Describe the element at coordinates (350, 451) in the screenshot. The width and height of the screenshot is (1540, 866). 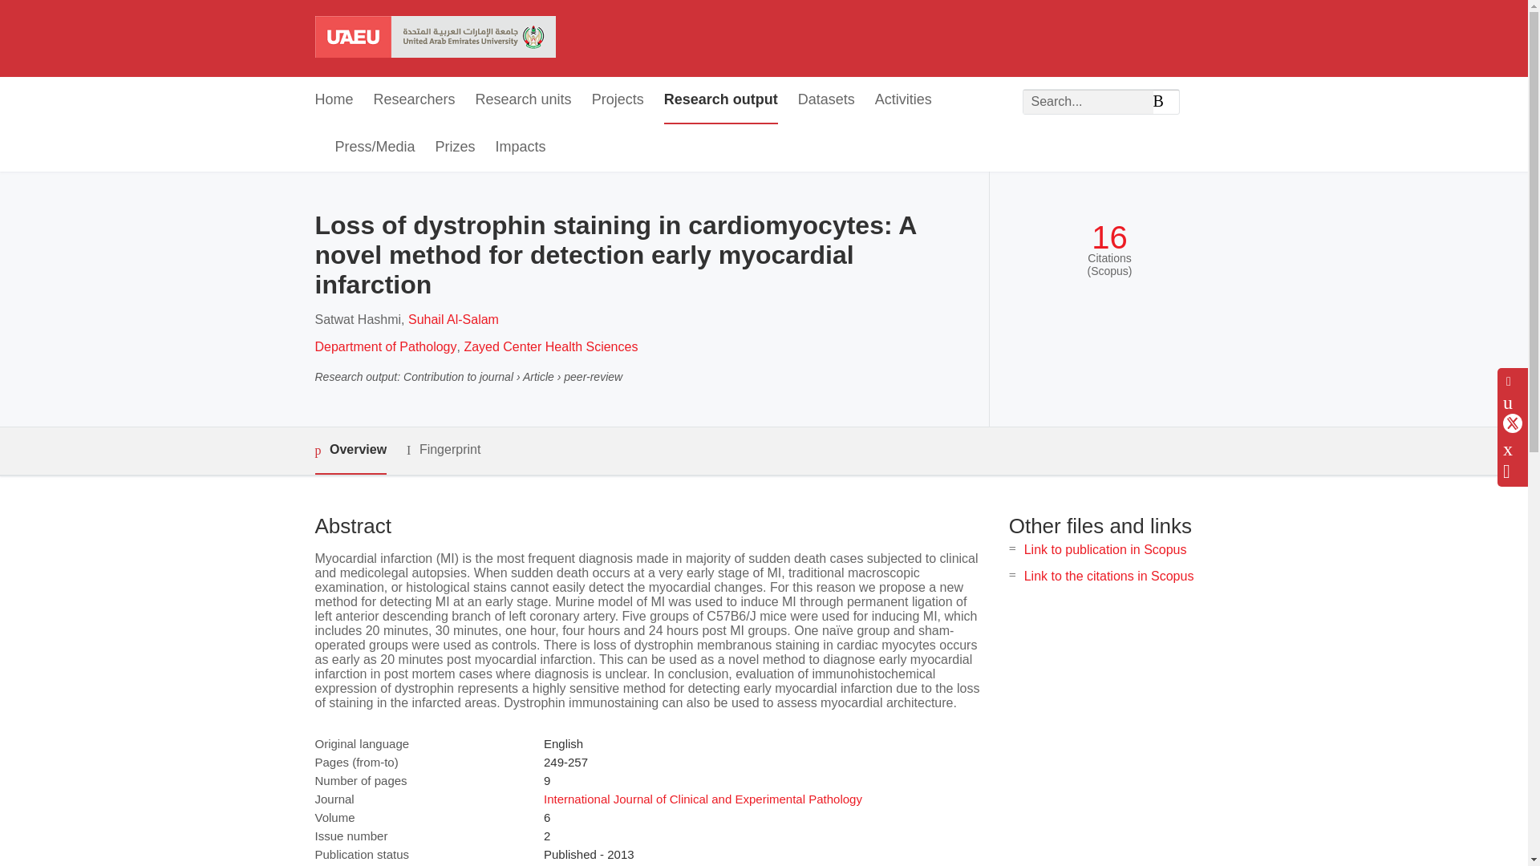
I see `Overview` at that location.